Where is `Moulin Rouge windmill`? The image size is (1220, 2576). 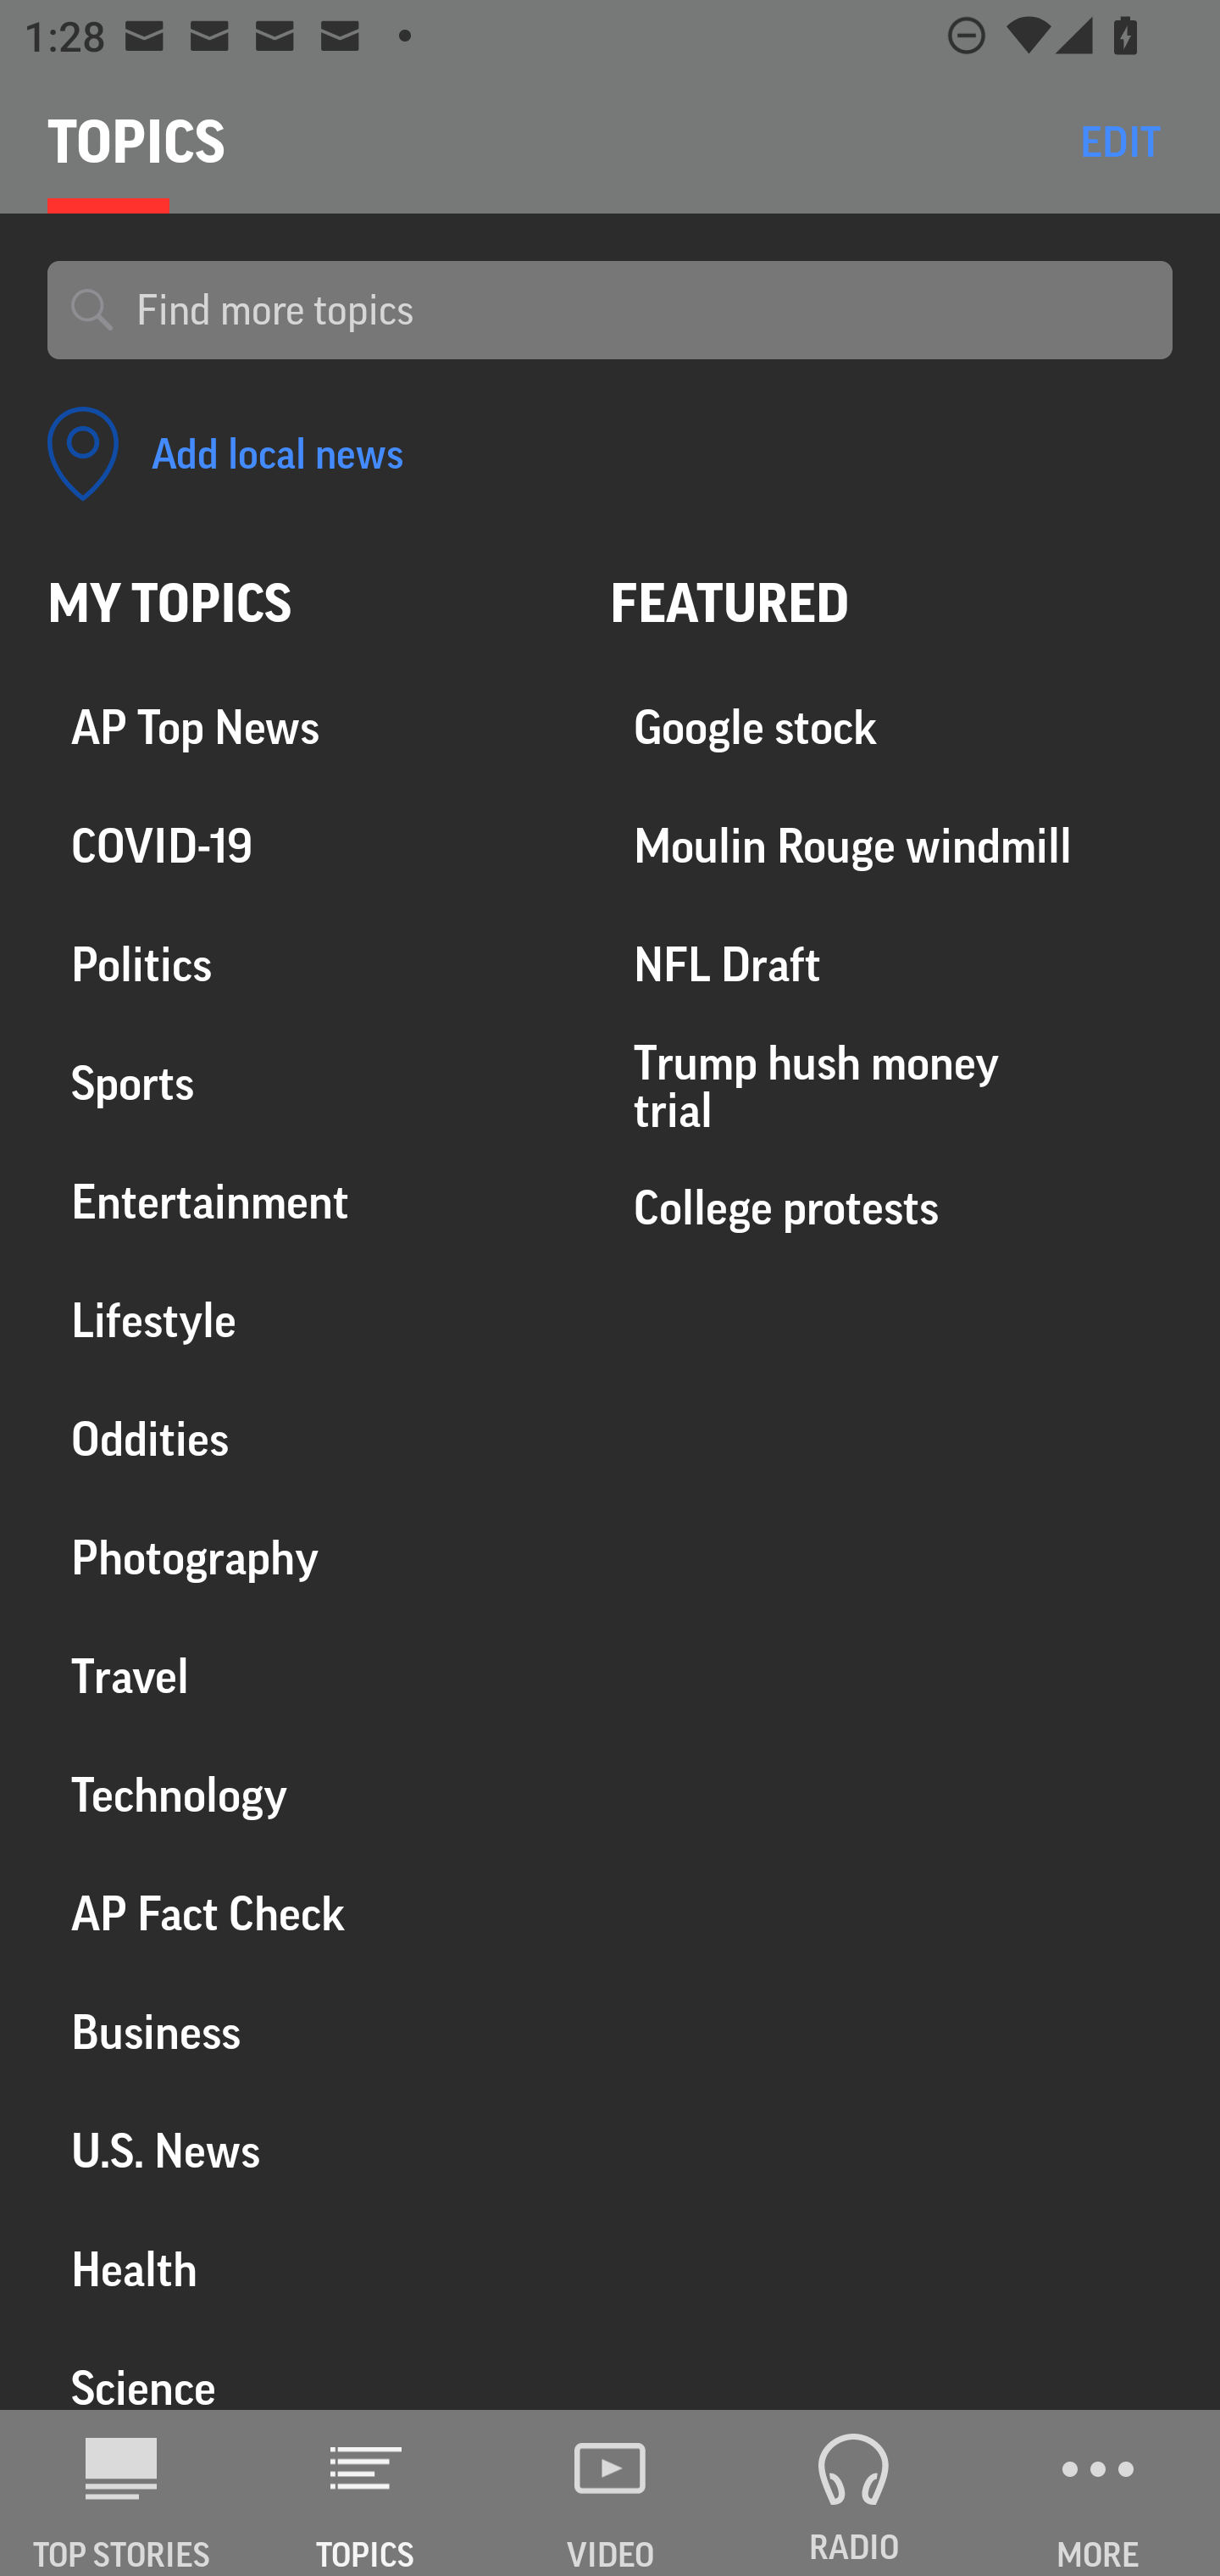 Moulin Rouge windmill is located at coordinates (891, 847).